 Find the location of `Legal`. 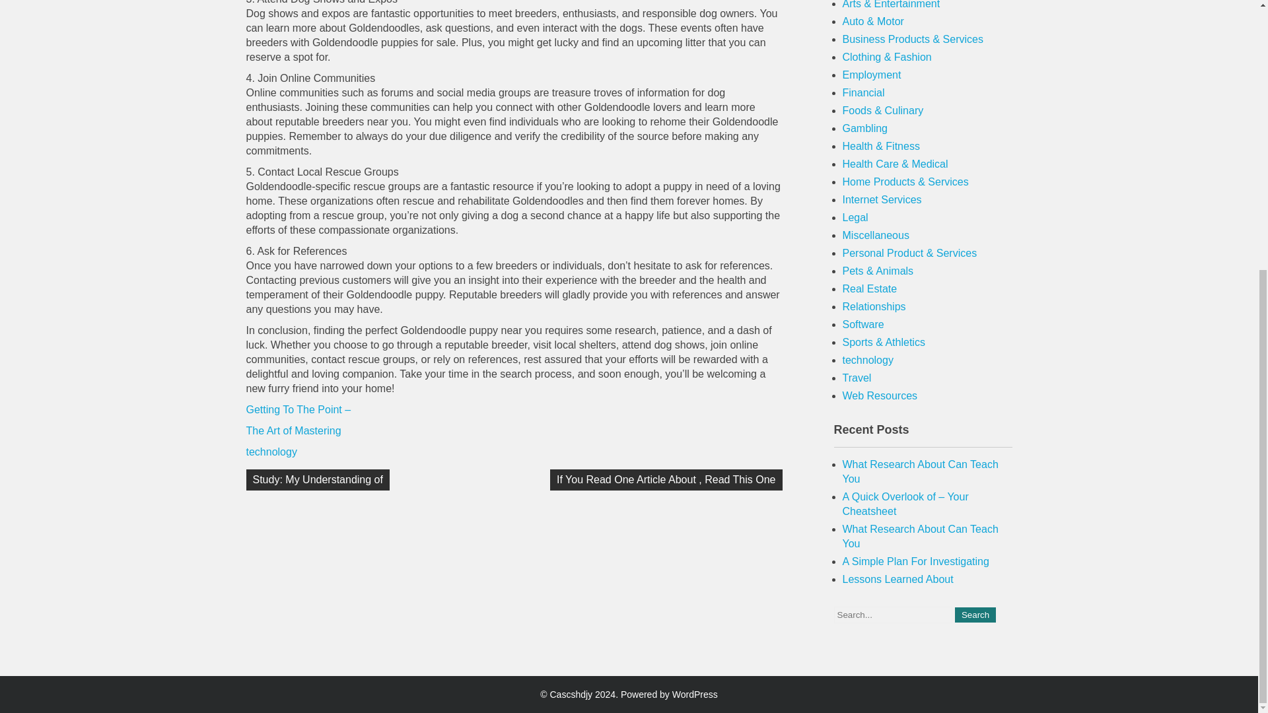

Legal is located at coordinates (856, 217).